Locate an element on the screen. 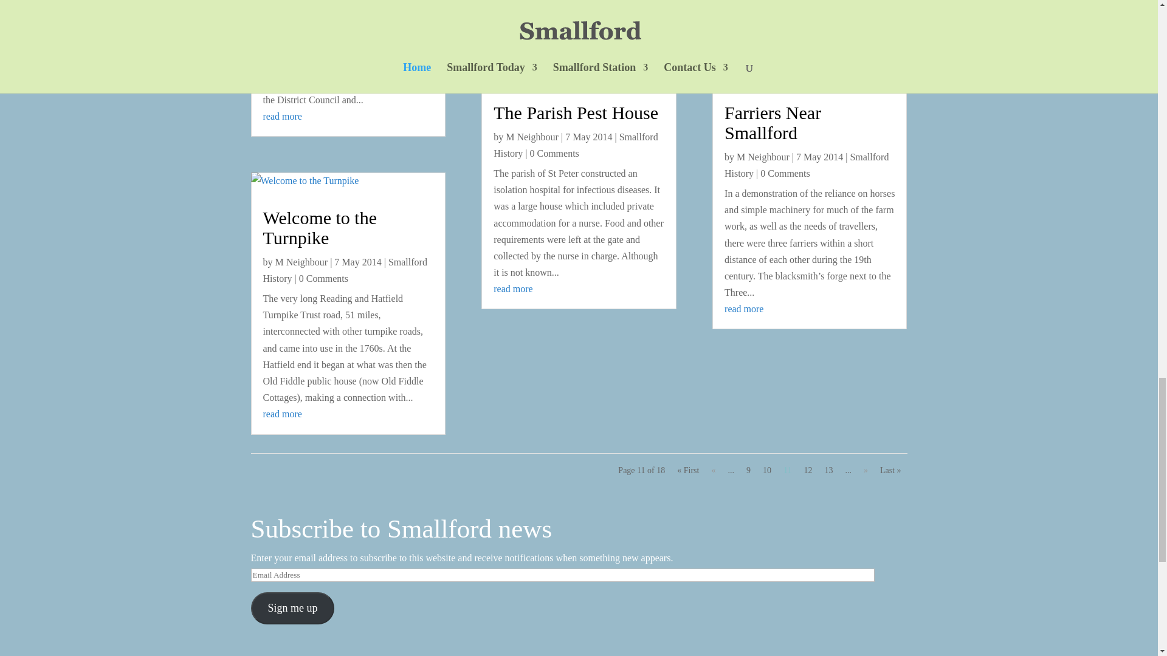 The height and width of the screenshot is (656, 1167). The Parish Pest House is located at coordinates (576, 112).